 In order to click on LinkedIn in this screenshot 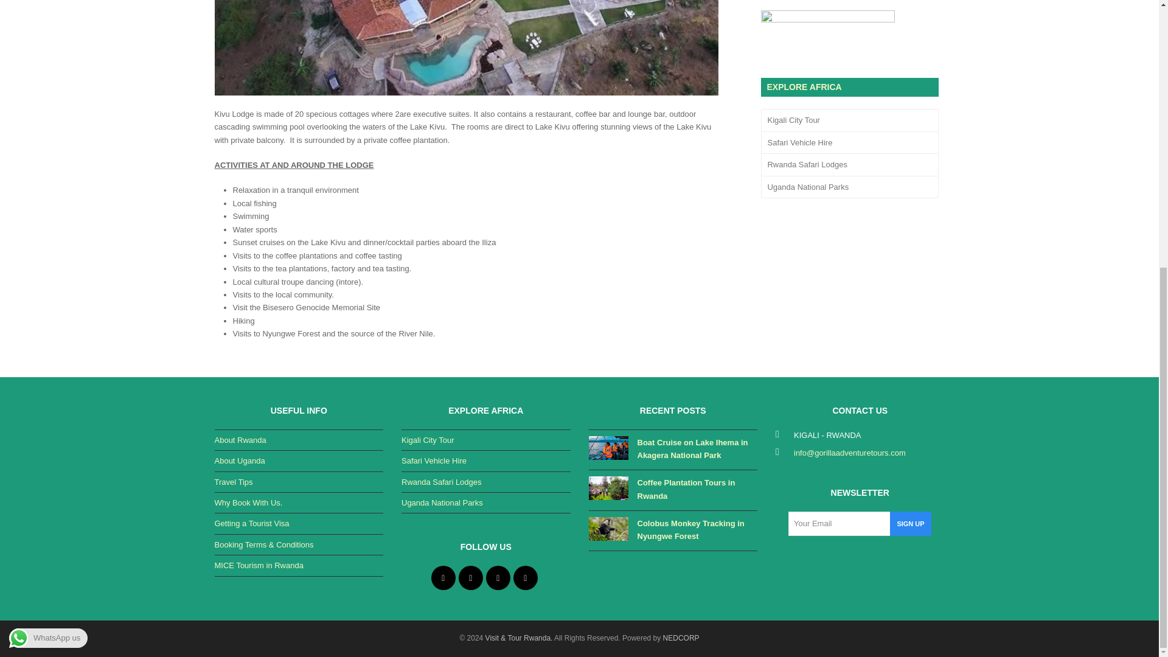, I will do `click(498, 577)`.